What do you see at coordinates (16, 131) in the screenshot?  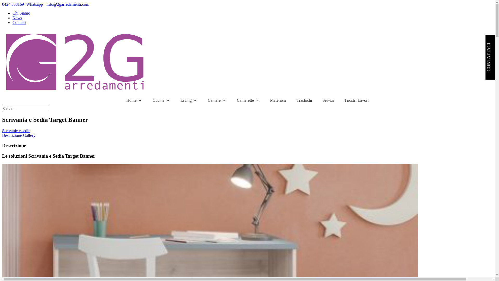 I see `Scrivanie e sedie` at bounding box center [16, 131].